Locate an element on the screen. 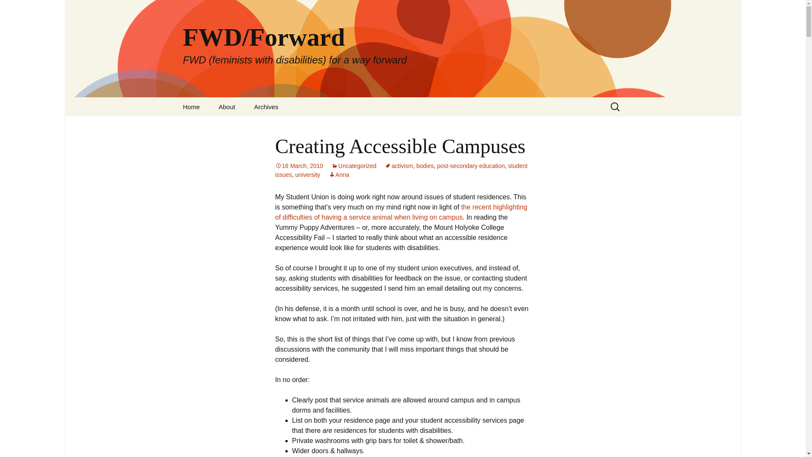 The width and height of the screenshot is (812, 457). View all posts by Anna is located at coordinates (339, 175).